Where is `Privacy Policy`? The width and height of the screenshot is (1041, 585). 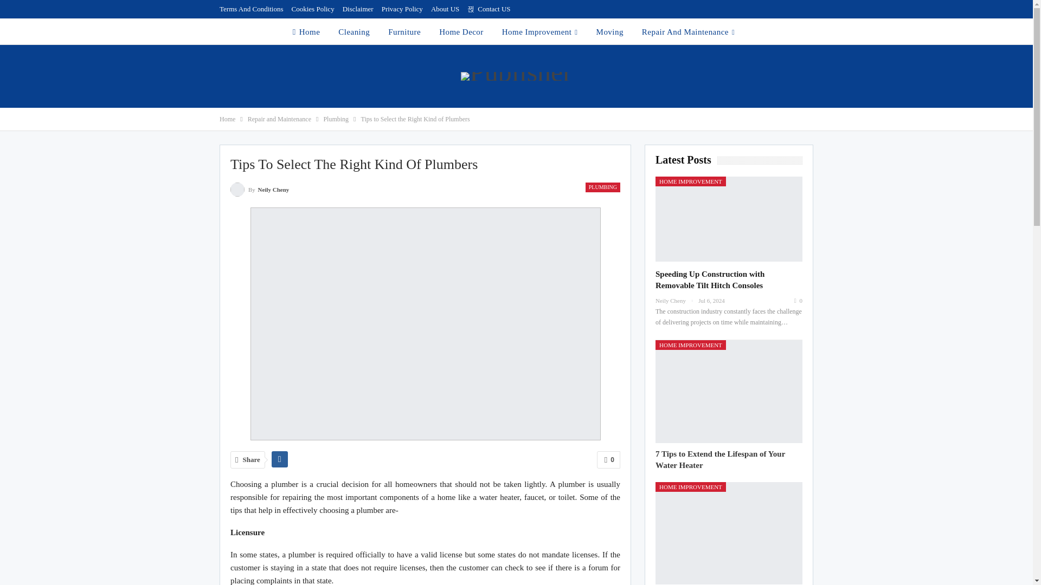
Privacy Policy is located at coordinates (402, 9).